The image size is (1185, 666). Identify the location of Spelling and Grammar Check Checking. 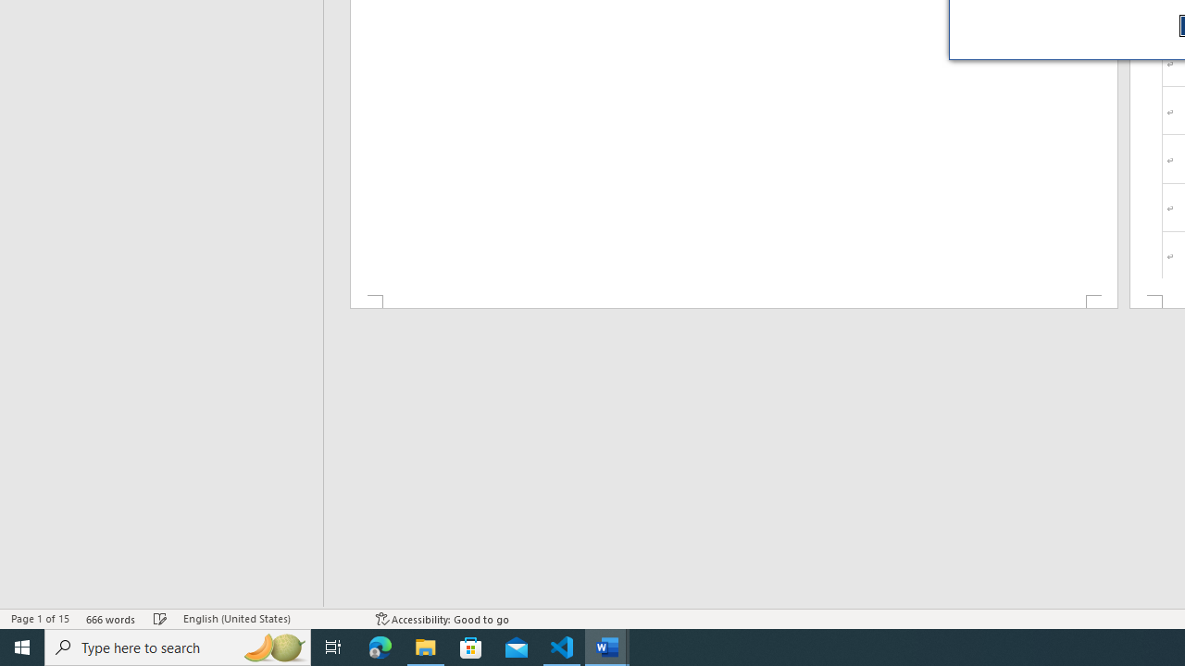
(160, 618).